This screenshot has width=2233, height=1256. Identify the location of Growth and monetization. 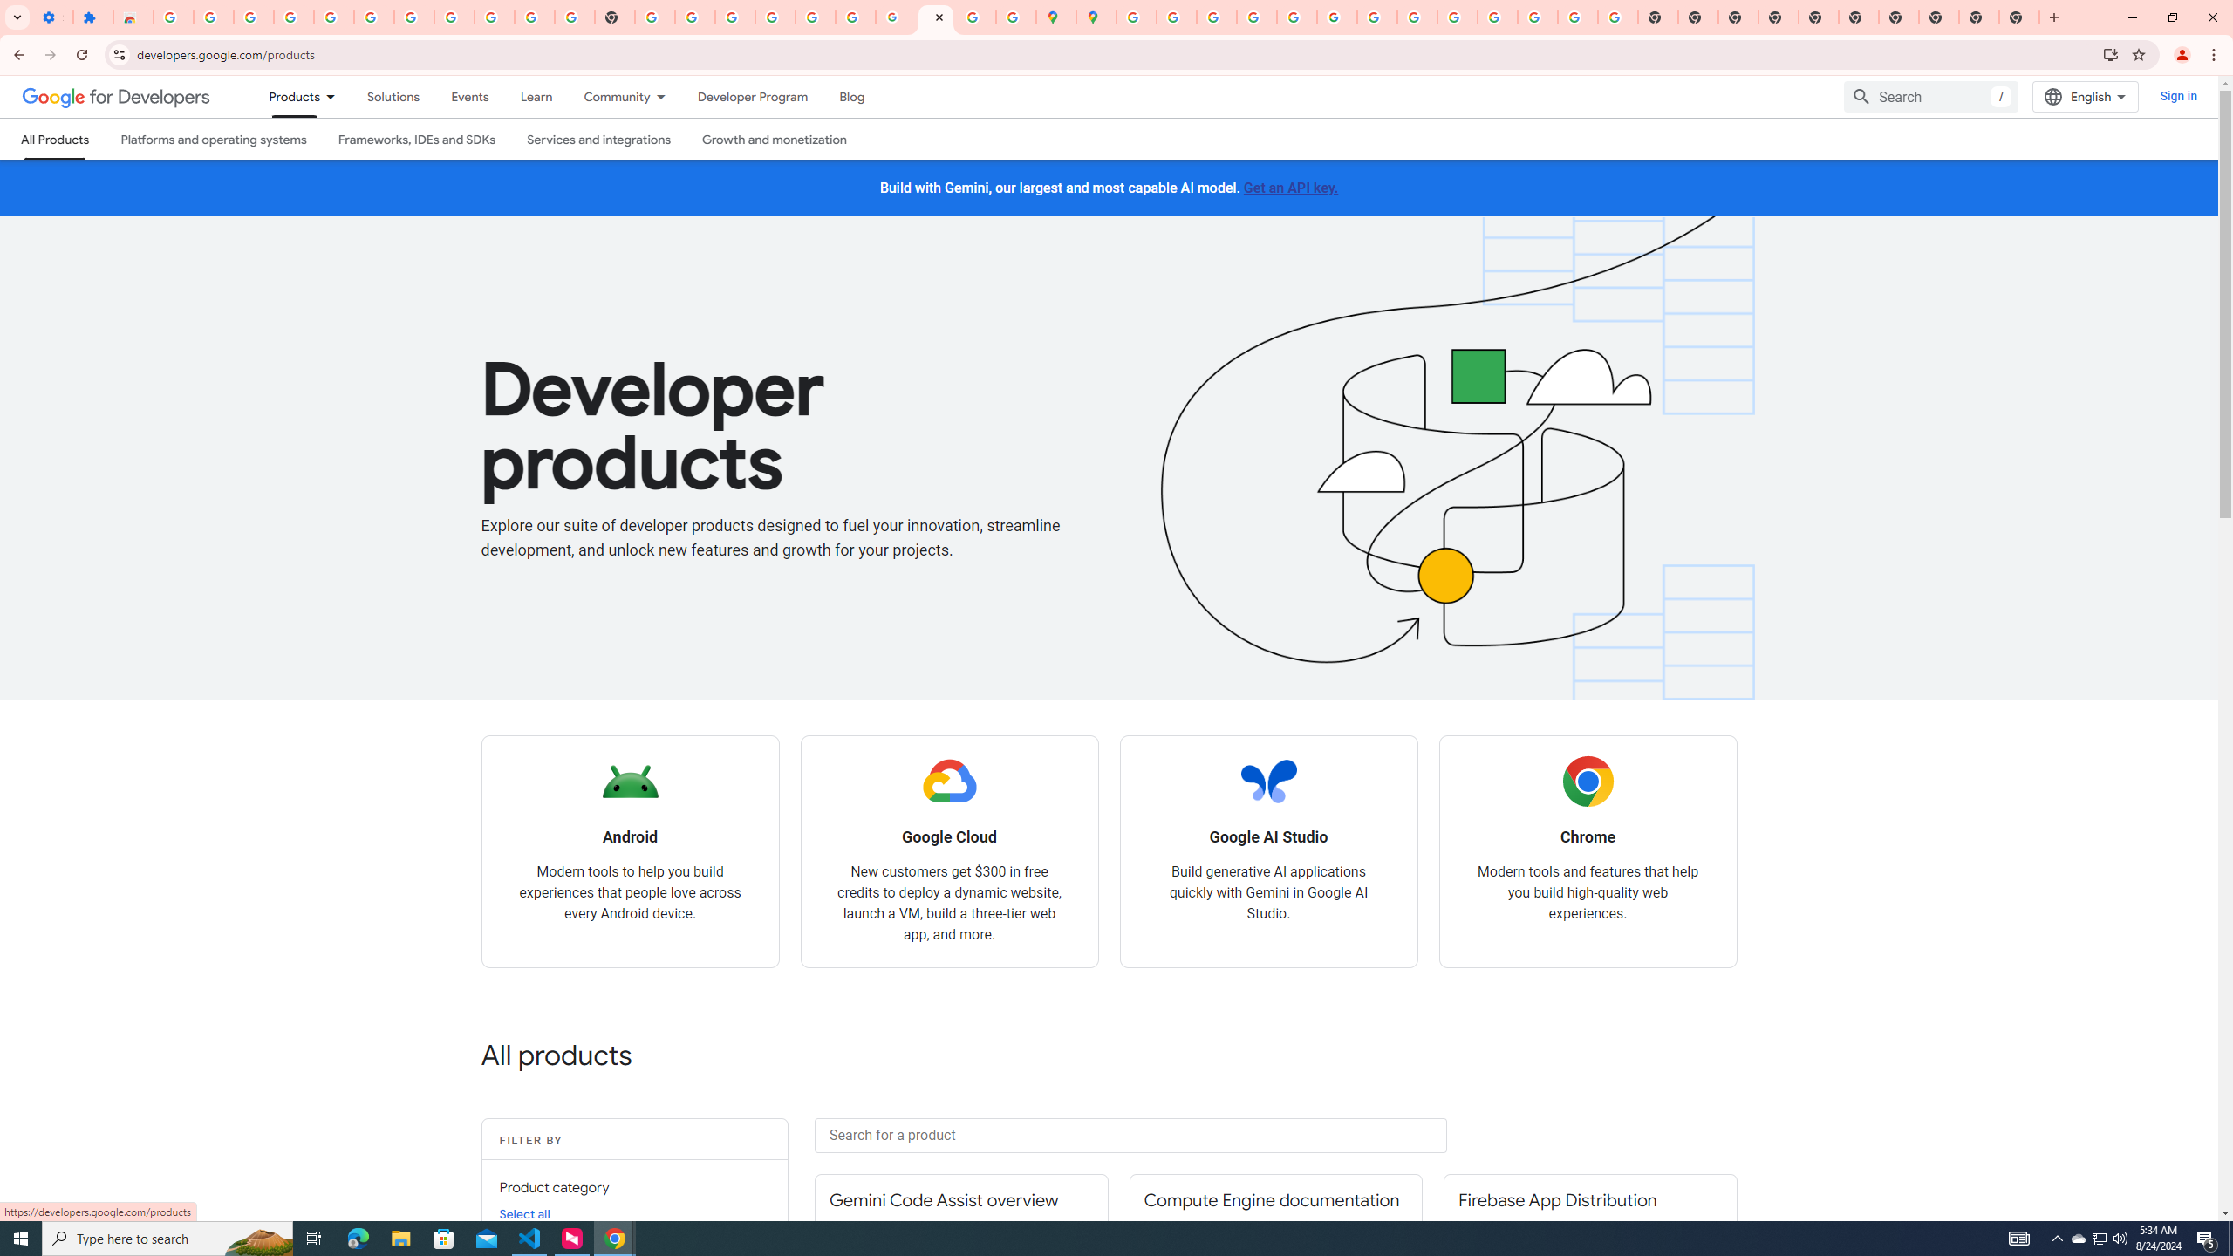
(773, 140).